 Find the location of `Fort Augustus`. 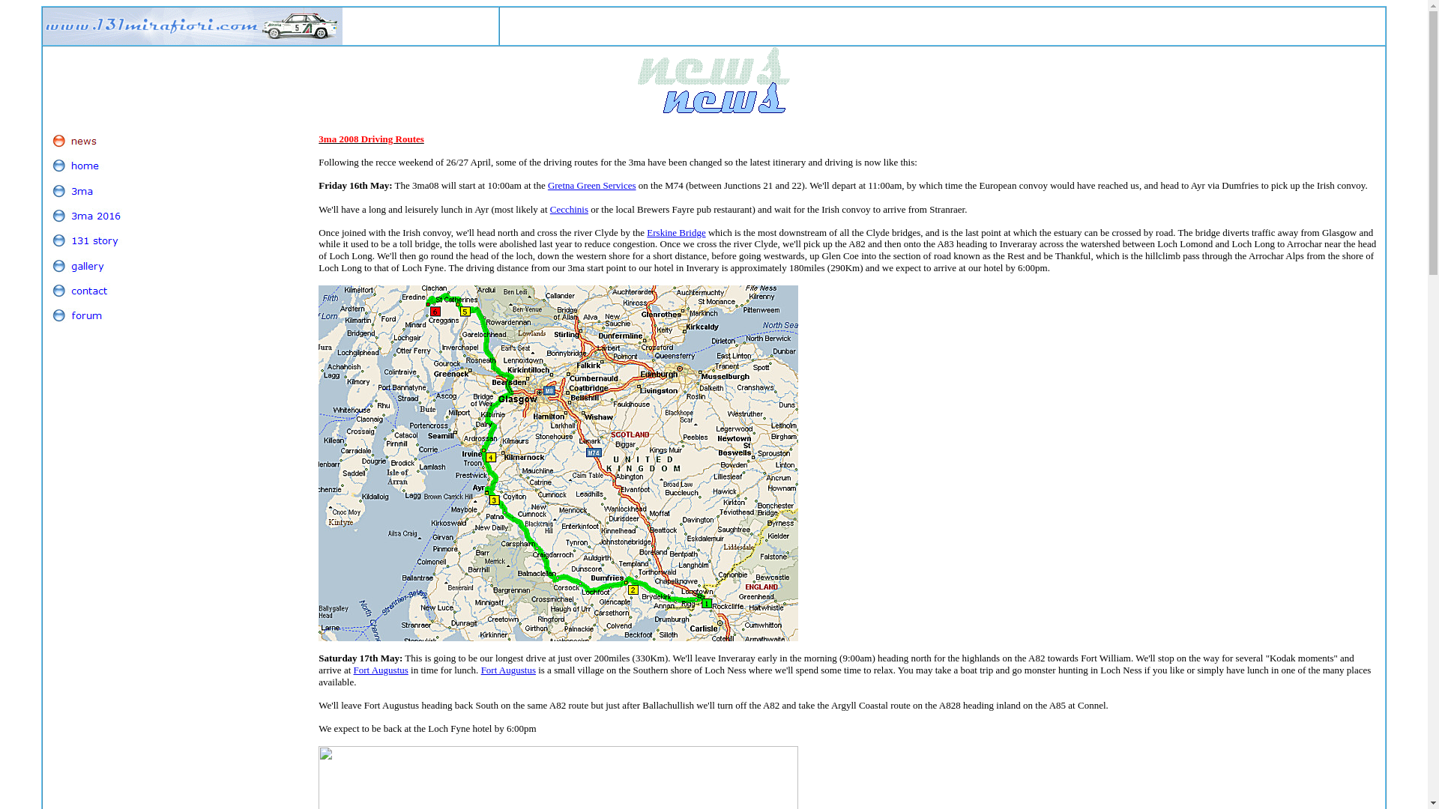

Fort Augustus is located at coordinates (381, 670).